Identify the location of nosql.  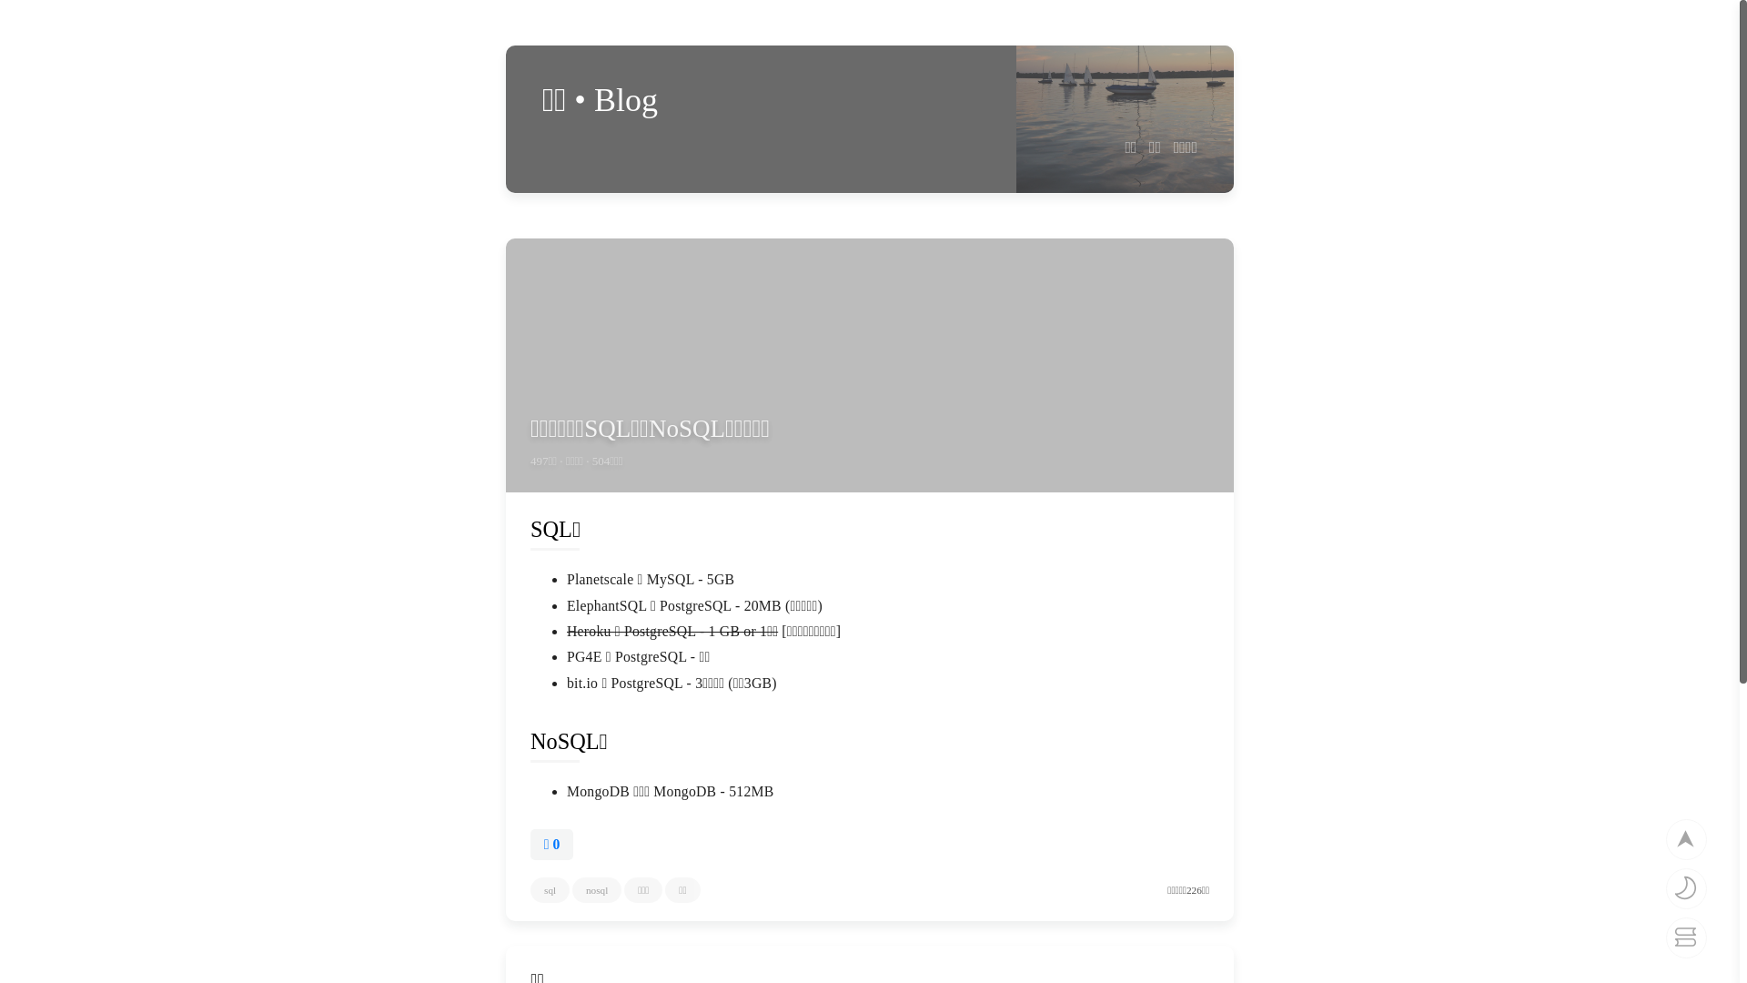
(597, 890).